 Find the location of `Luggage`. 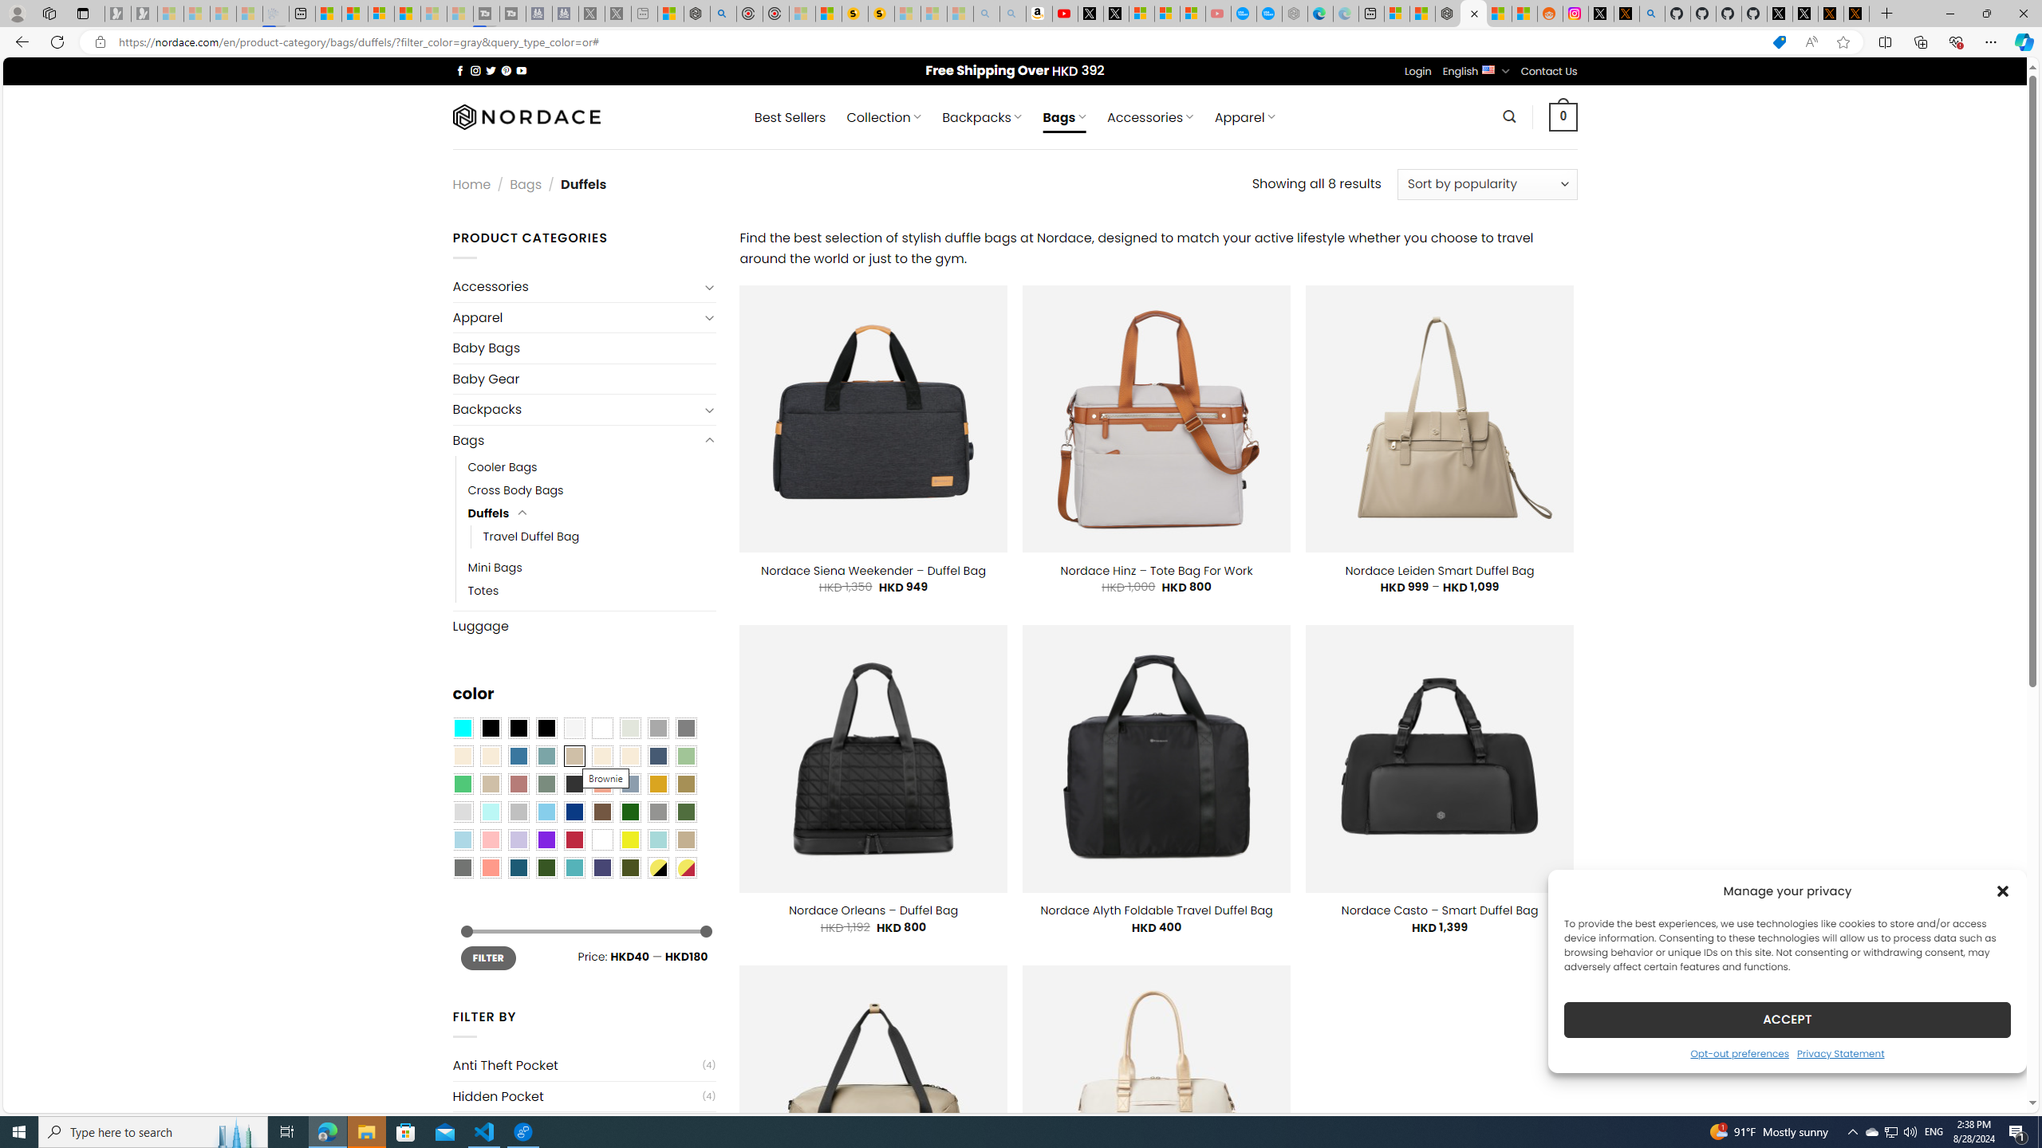

Luggage is located at coordinates (584, 625).